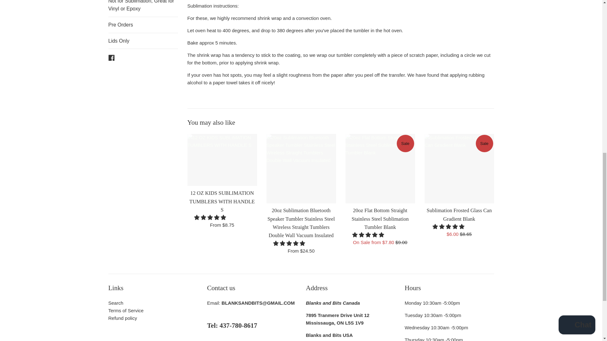  I want to click on Sublimation Frosted Glass Can Gradient Blank, so click(459, 169).